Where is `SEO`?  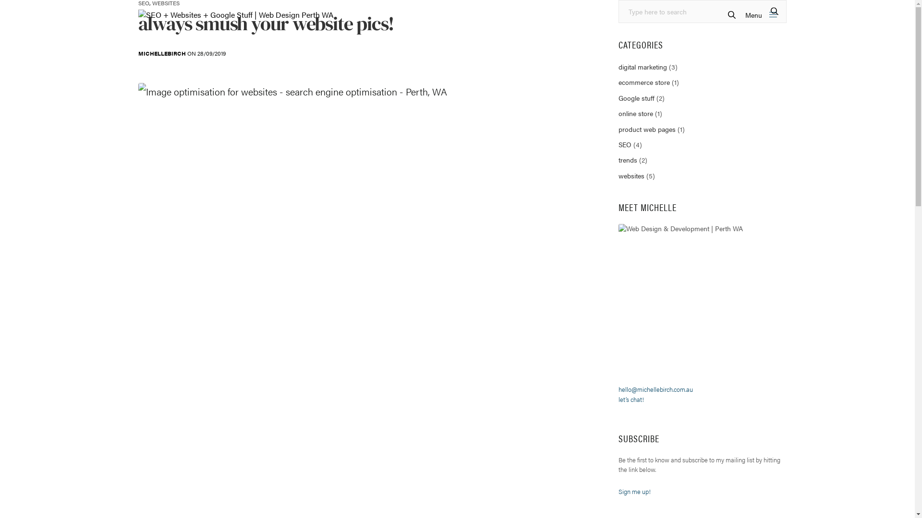
SEO is located at coordinates (625, 144).